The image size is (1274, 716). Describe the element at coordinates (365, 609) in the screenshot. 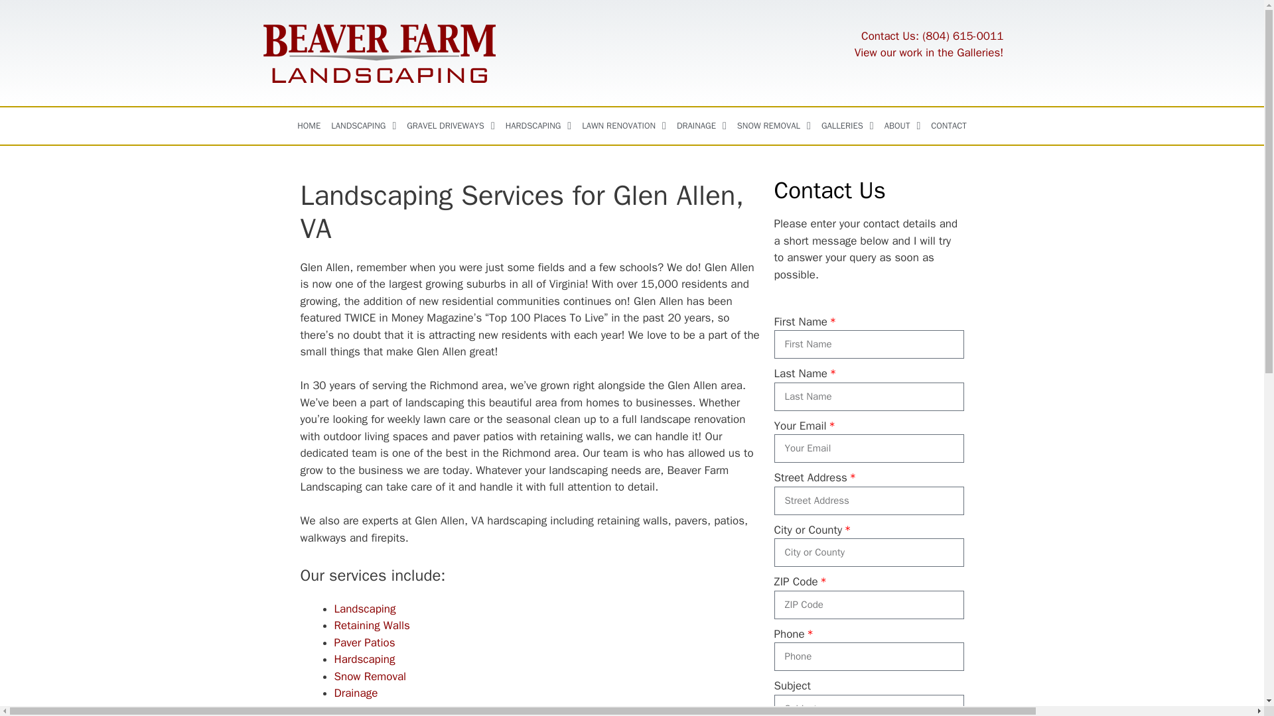

I see `Glen Allen Landscaping` at that location.